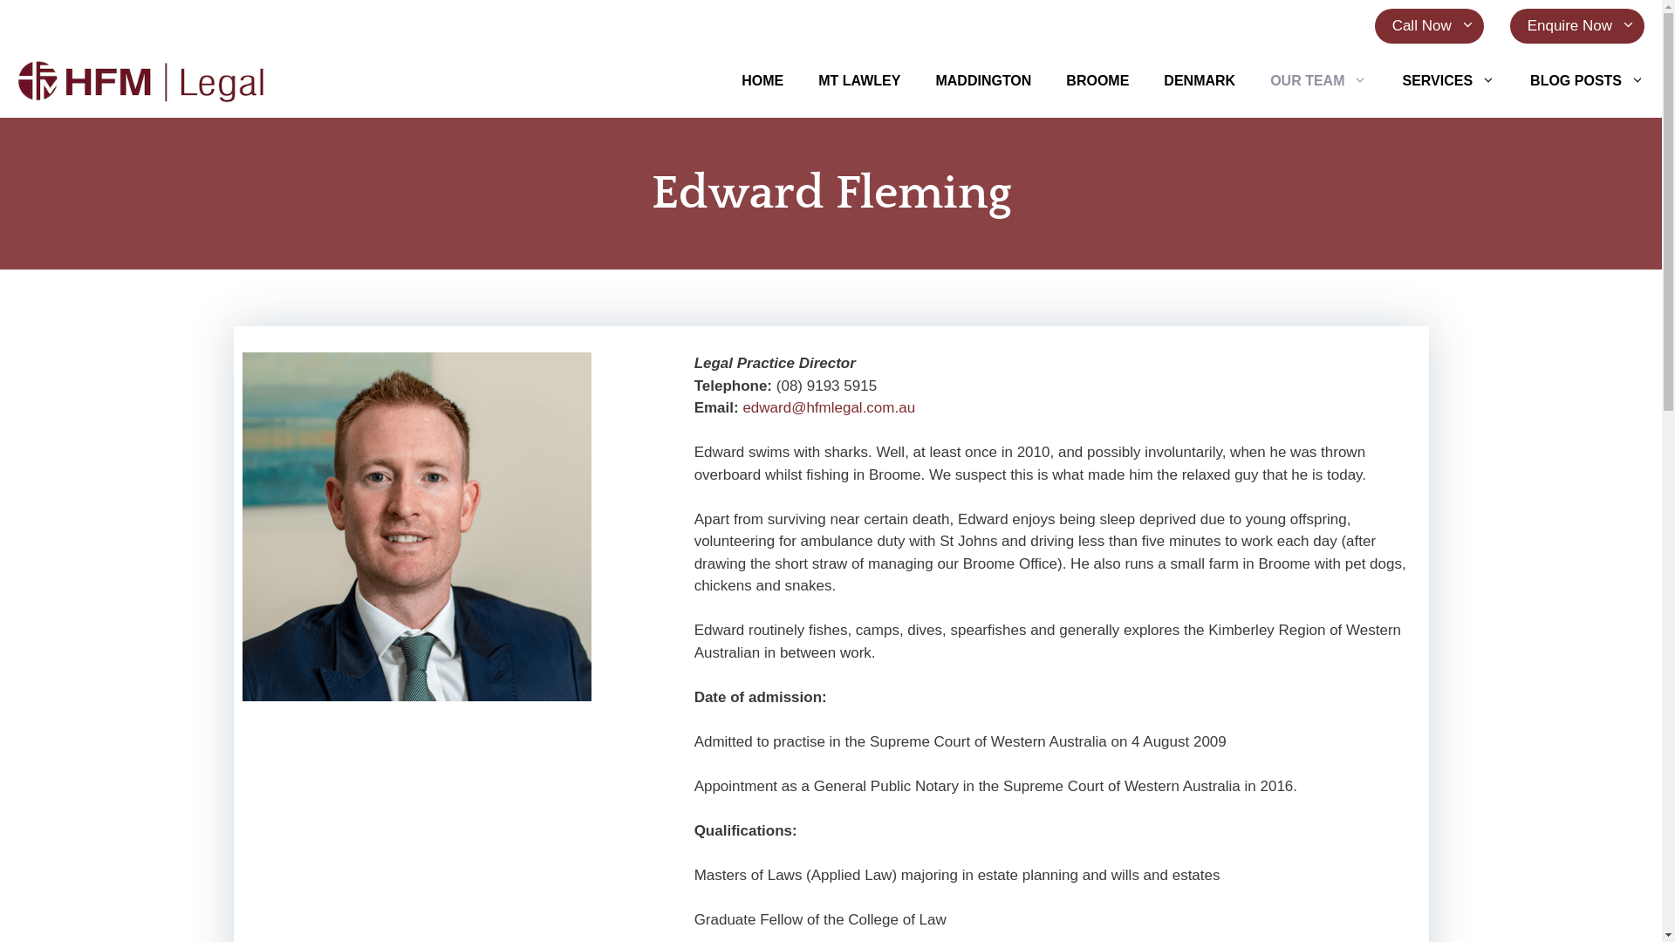 This screenshot has height=942, width=1675. What do you see at coordinates (1319, 80) in the screenshot?
I see `OUR TEAM` at bounding box center [1319, 80].